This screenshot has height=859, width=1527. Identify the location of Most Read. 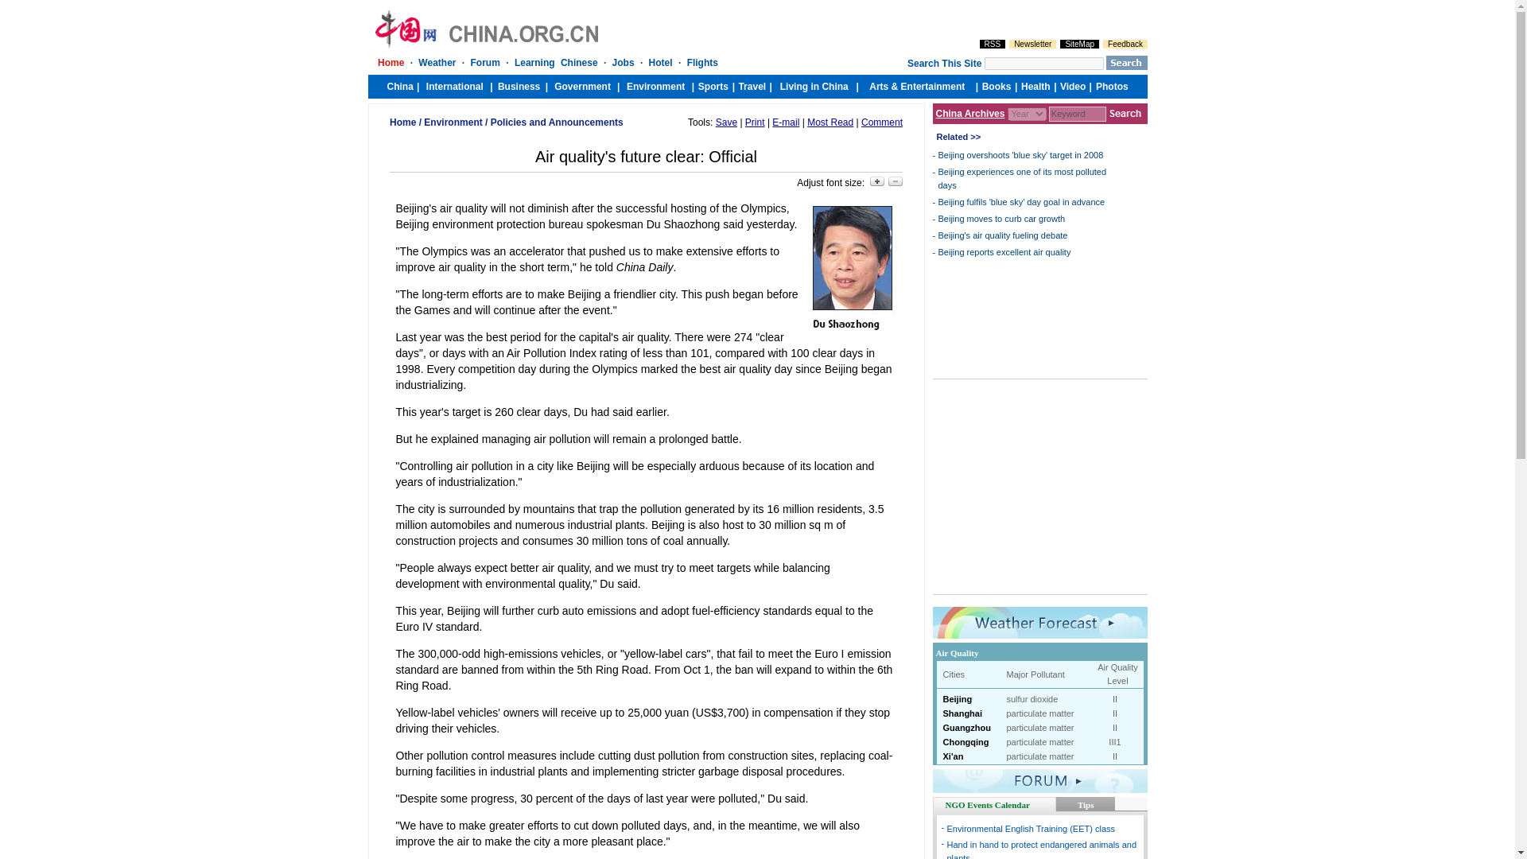
(830, 122).